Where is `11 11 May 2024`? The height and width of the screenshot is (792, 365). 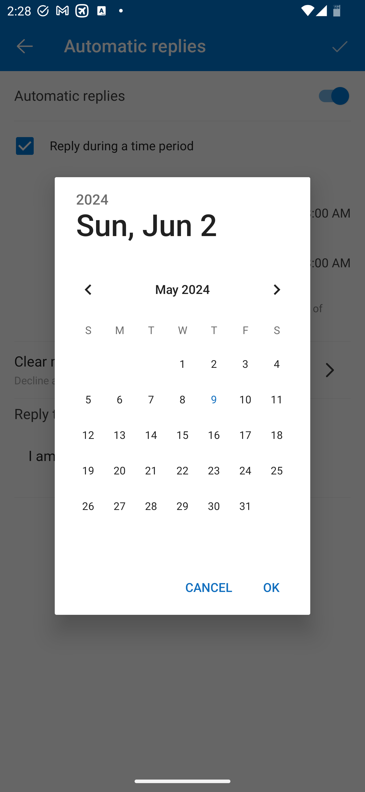 11 11 May 2024 is located at coordinates (277, 400).